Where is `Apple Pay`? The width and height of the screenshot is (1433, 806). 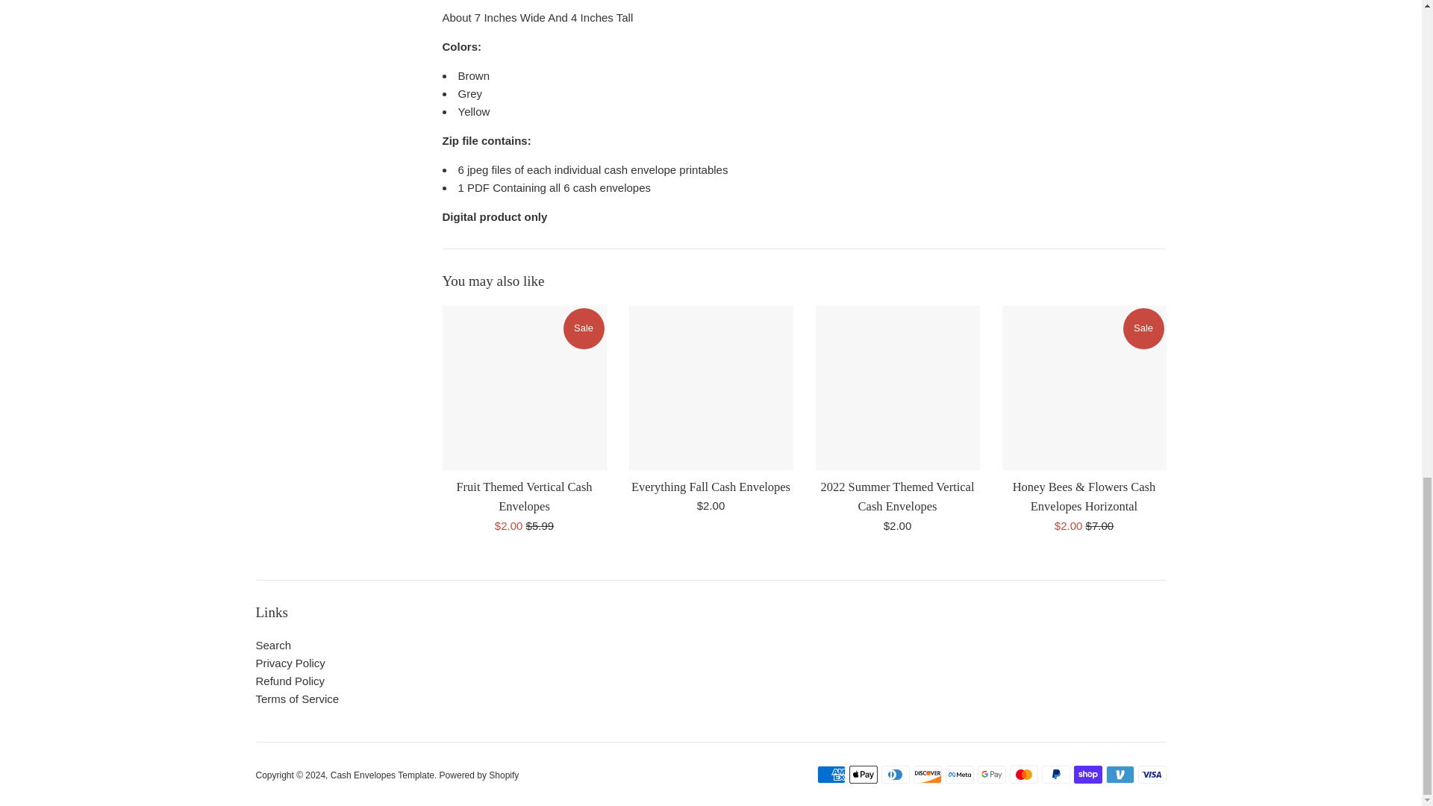
Apple Pay is located at coordinates (863, 775).